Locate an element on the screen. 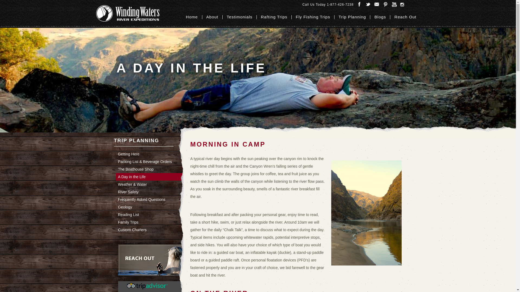 The height and width of the screenshot is (292, 520). Pintrest is located at coordinates (385, 4).